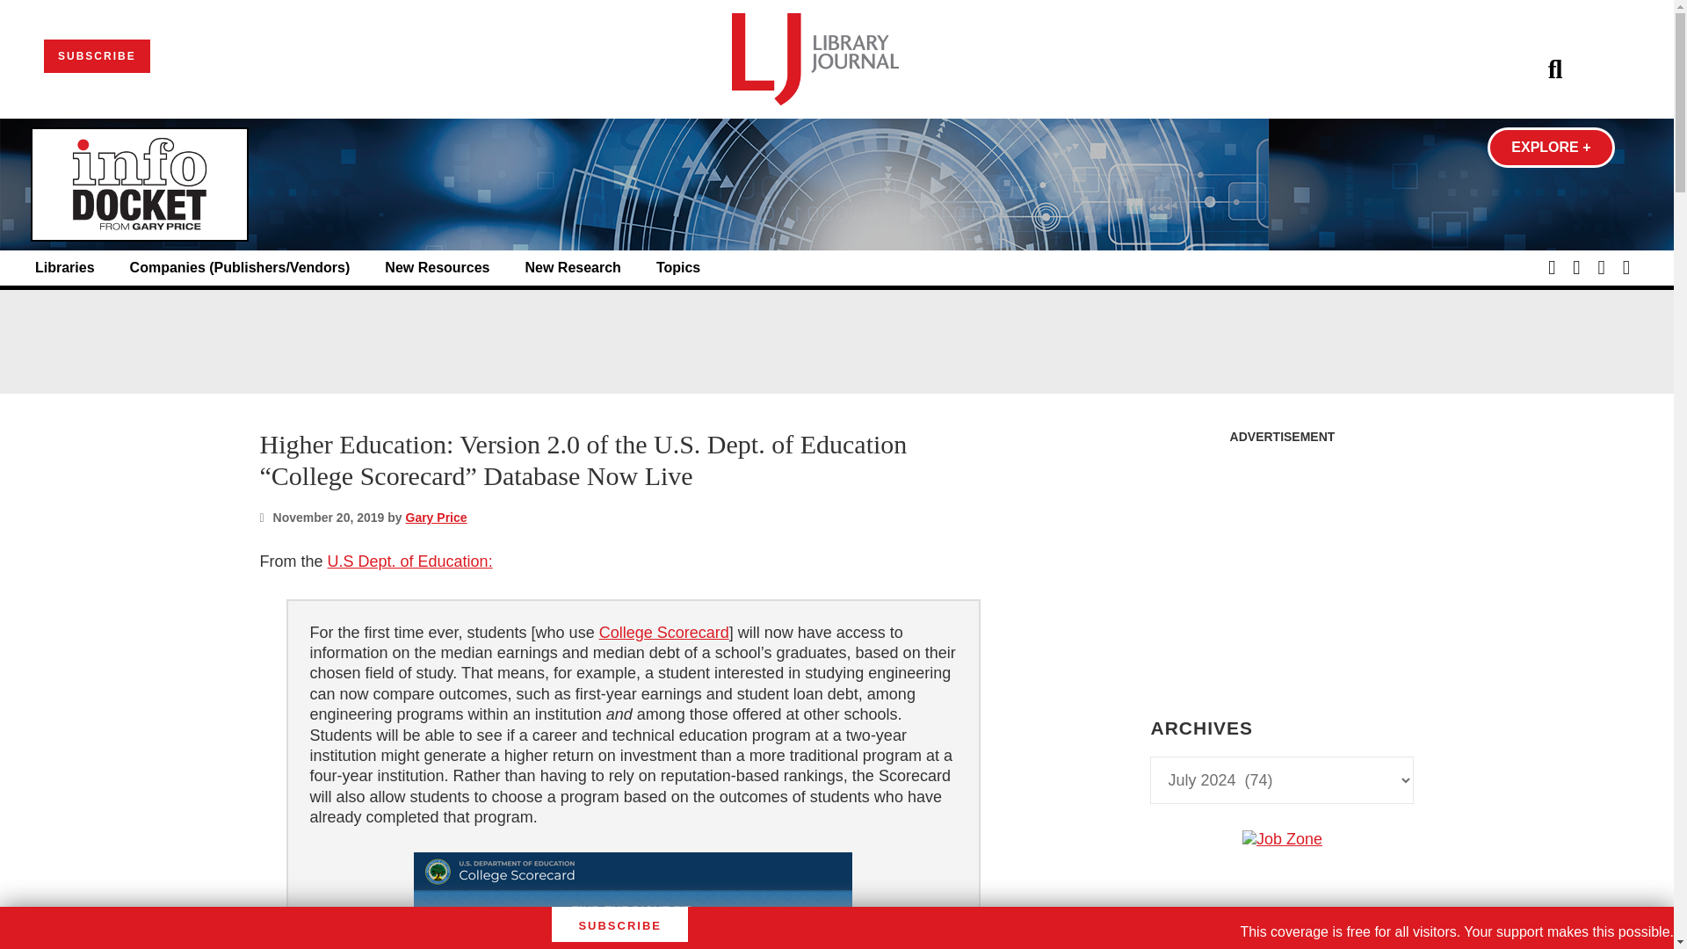 The image size is (1687, 949). I want to click on New Resources, so click(436, 268).